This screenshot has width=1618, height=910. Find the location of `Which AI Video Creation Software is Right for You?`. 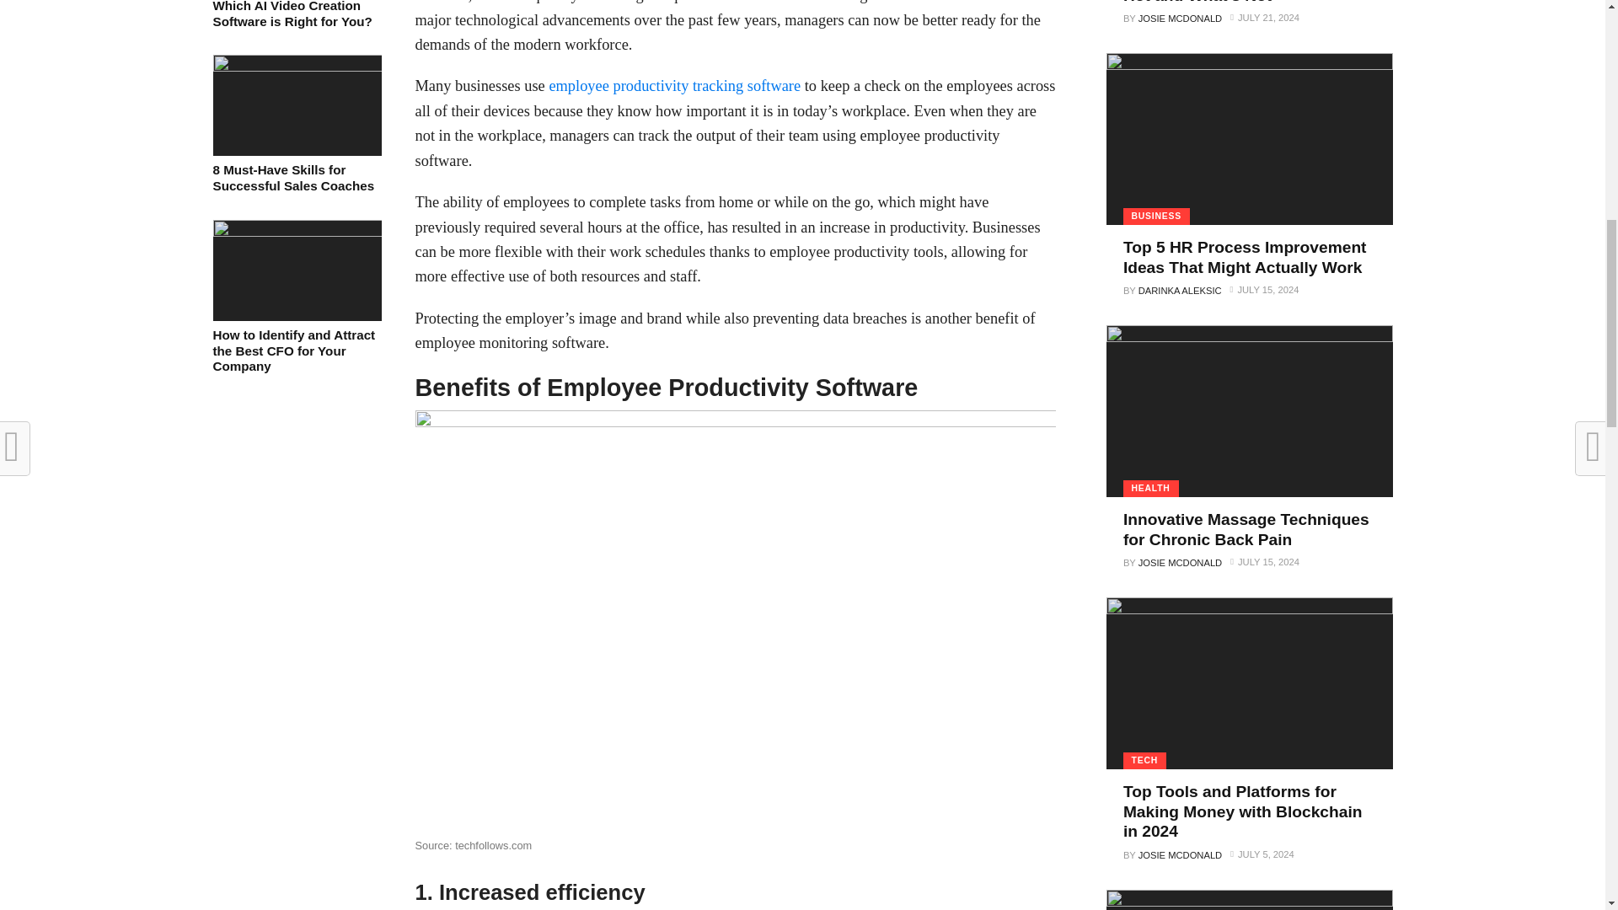

Which AI Video Creation Software is Right for You? is located at coordinates (296, 14).